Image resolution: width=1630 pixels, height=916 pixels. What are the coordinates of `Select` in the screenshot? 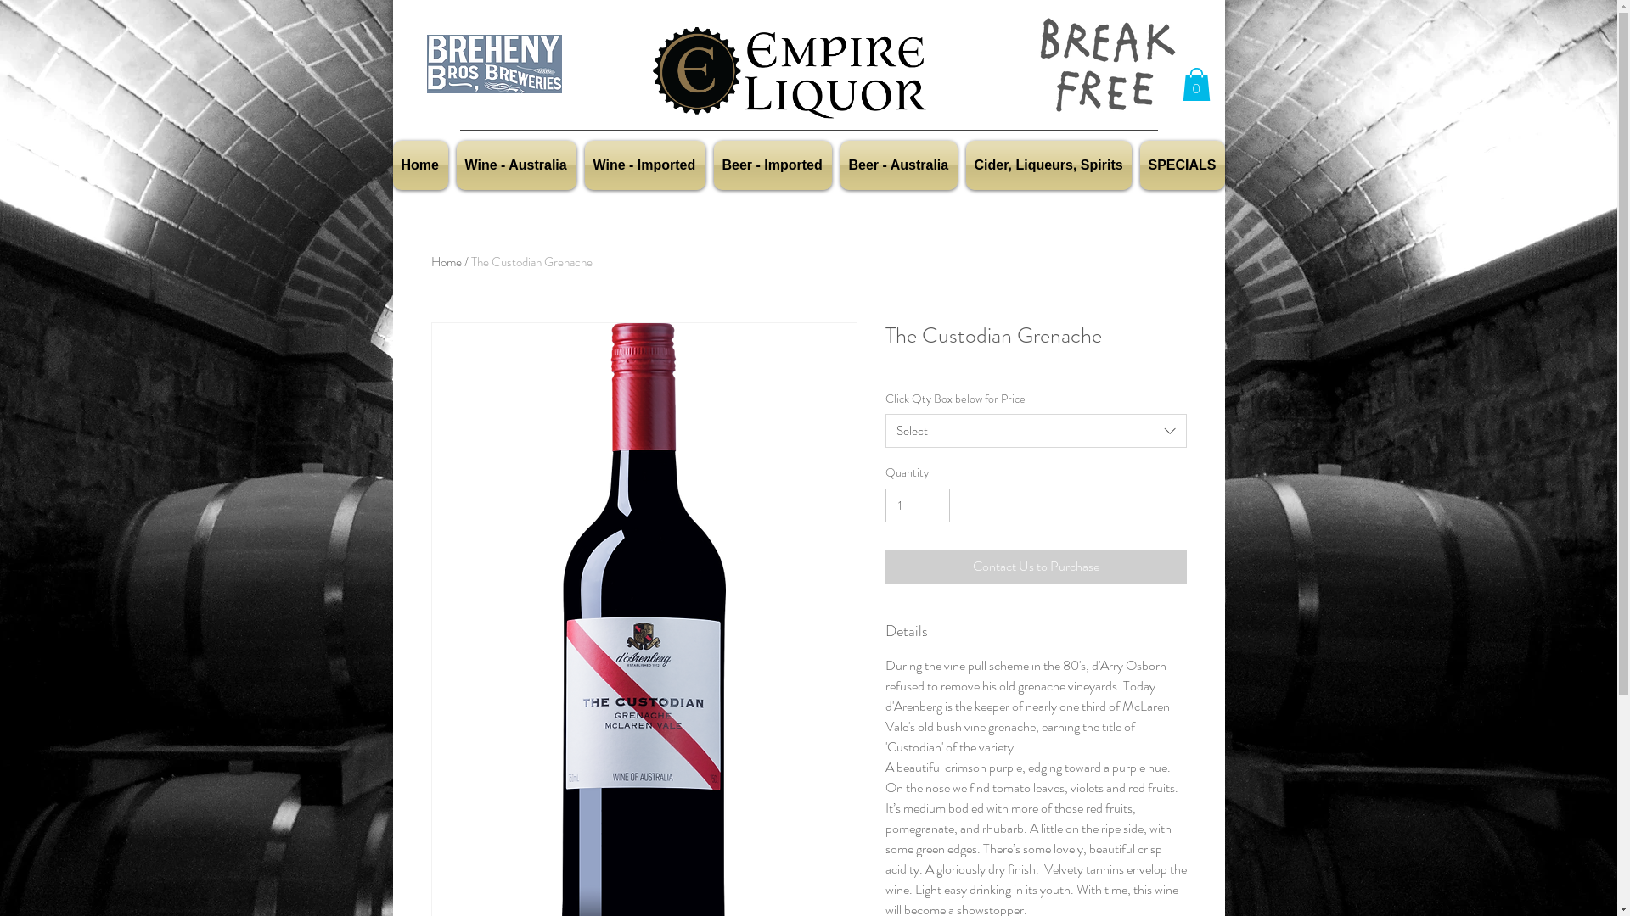 It's located at (1036, 431).